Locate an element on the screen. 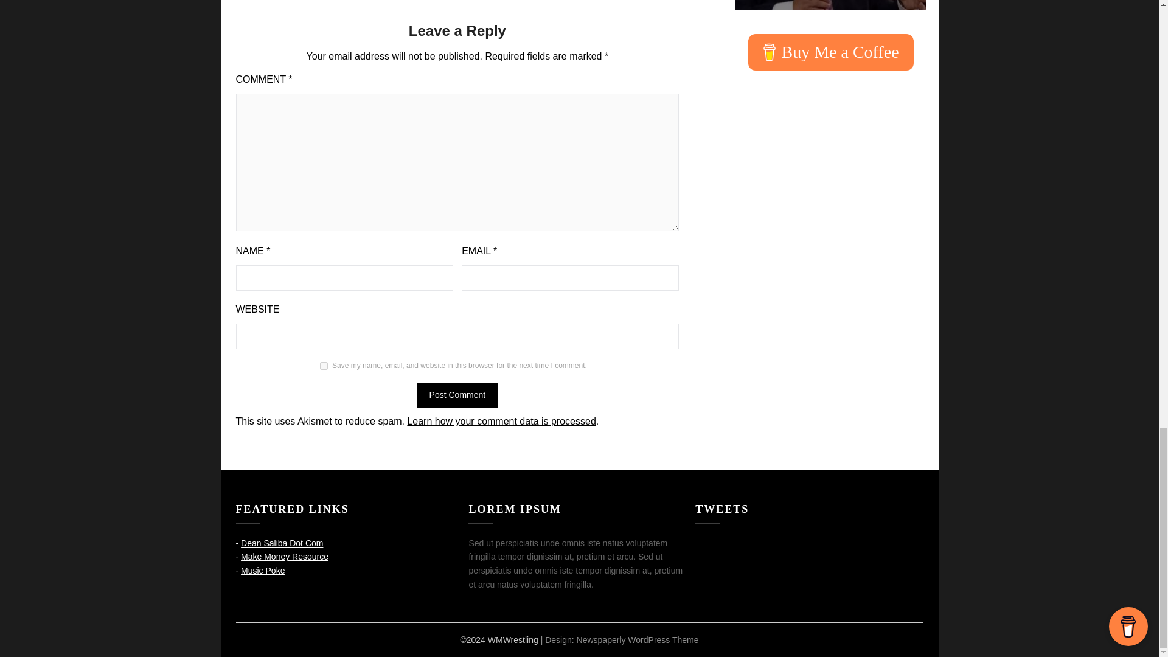 The image size is (1168, 657). Learn how your comment data is processed is located at coordinates (501, 421).